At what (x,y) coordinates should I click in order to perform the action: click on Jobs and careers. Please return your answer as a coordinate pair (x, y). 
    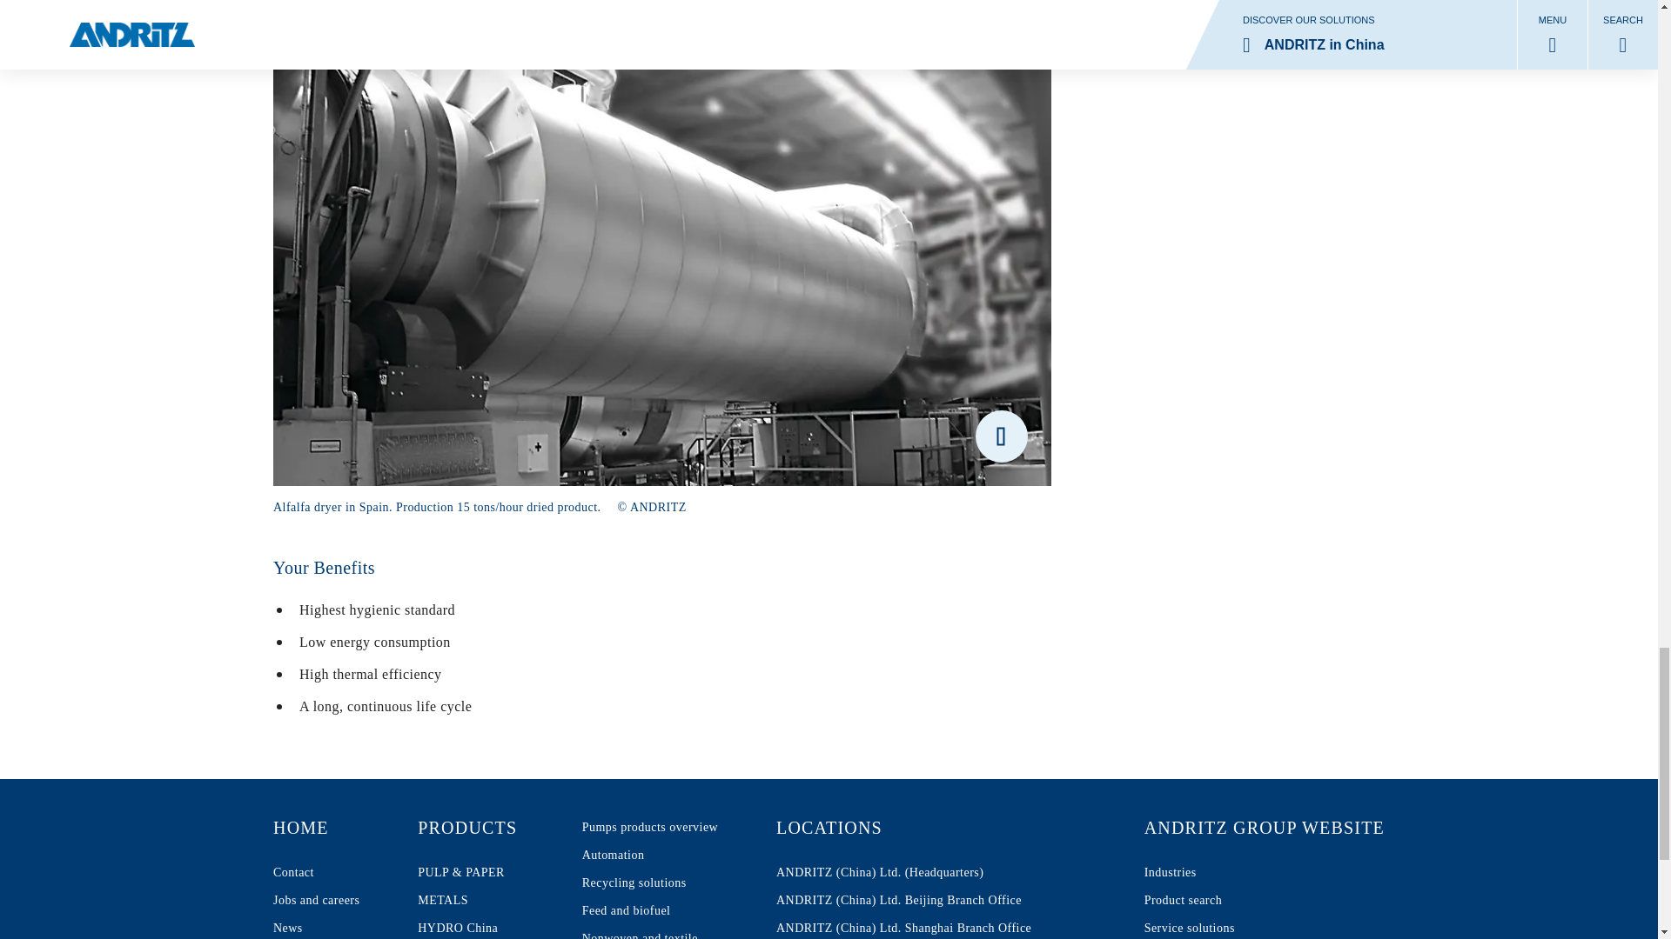
    Looking at the image, I should click on (649, 932).